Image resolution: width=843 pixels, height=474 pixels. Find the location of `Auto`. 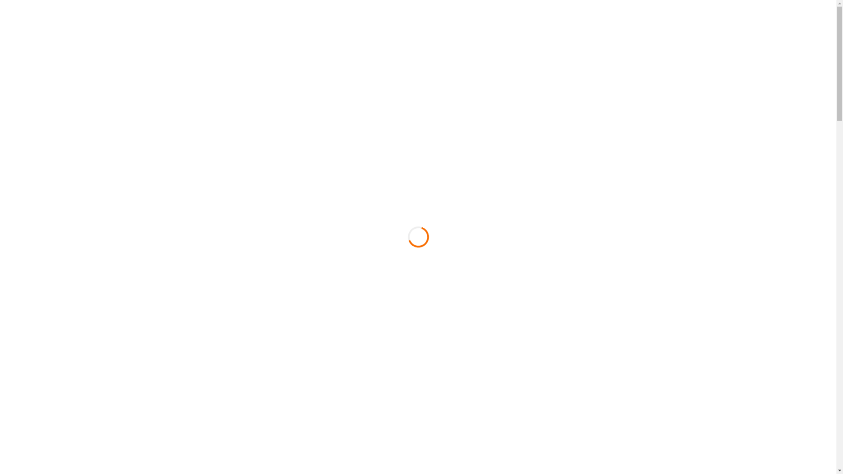

Auto is located at coordinates (461, 47).